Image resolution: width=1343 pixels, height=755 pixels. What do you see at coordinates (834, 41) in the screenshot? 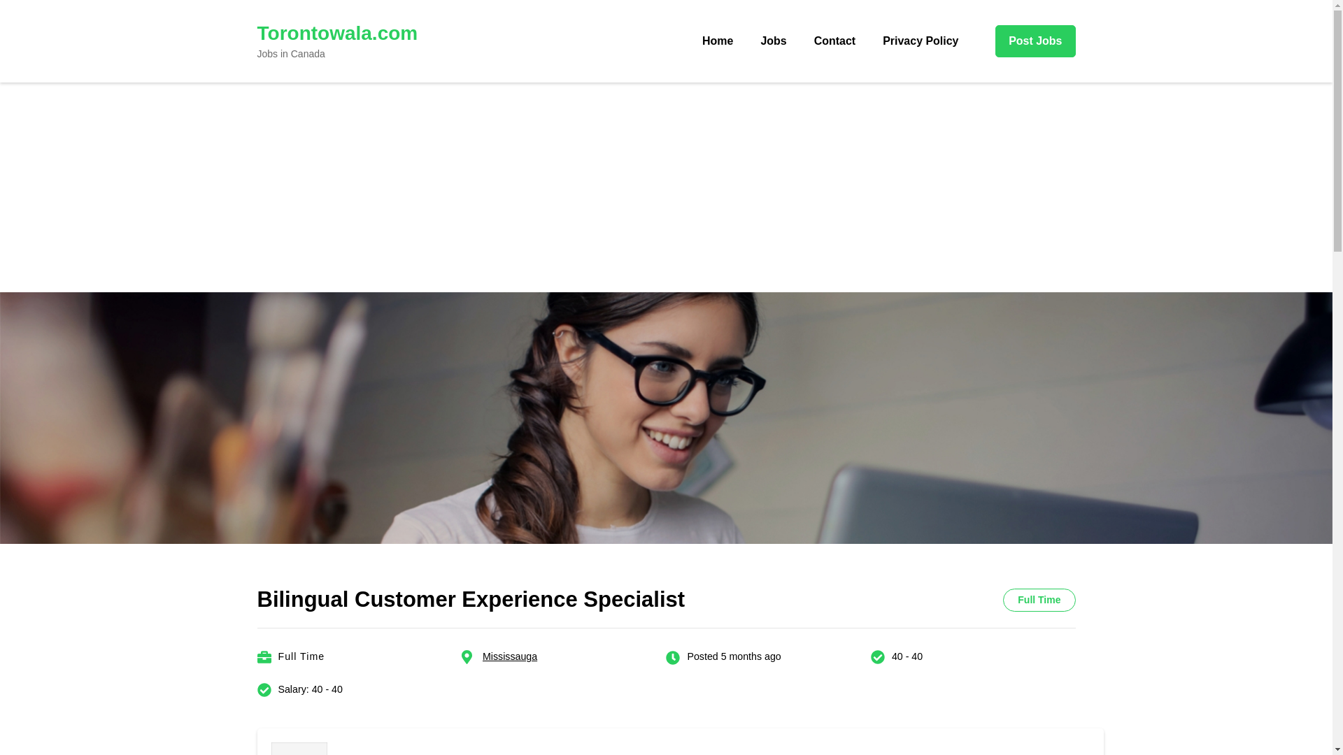
I see `Contact` at bounding box center [834, 41].